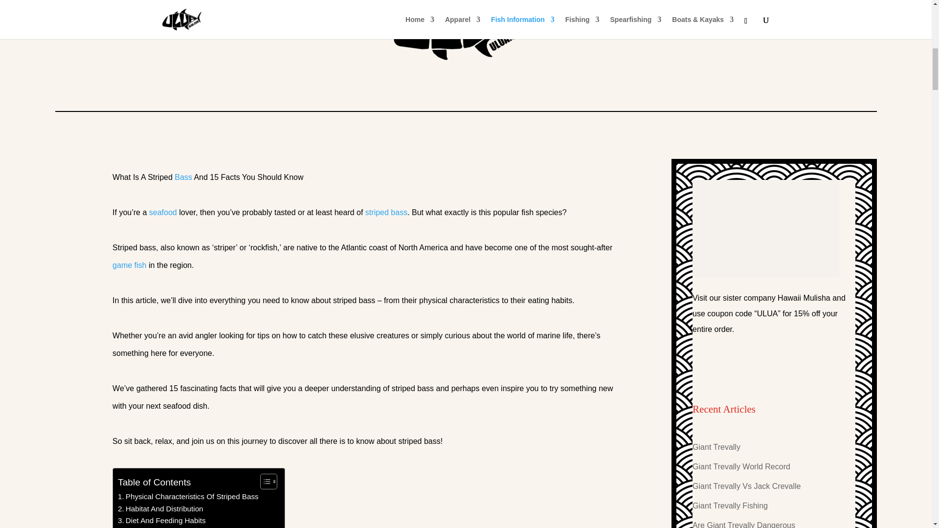  Describe the element at coordinates (188, 497) in the screenshot. I see `Physical Characteristics Of Striped Bass` at that location.